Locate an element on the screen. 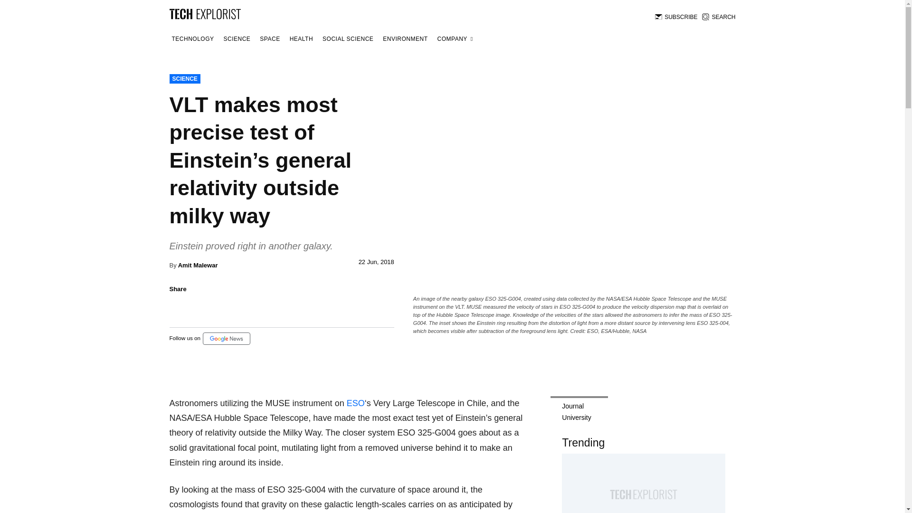  SCIENCE is located at coordinates (184, 79).